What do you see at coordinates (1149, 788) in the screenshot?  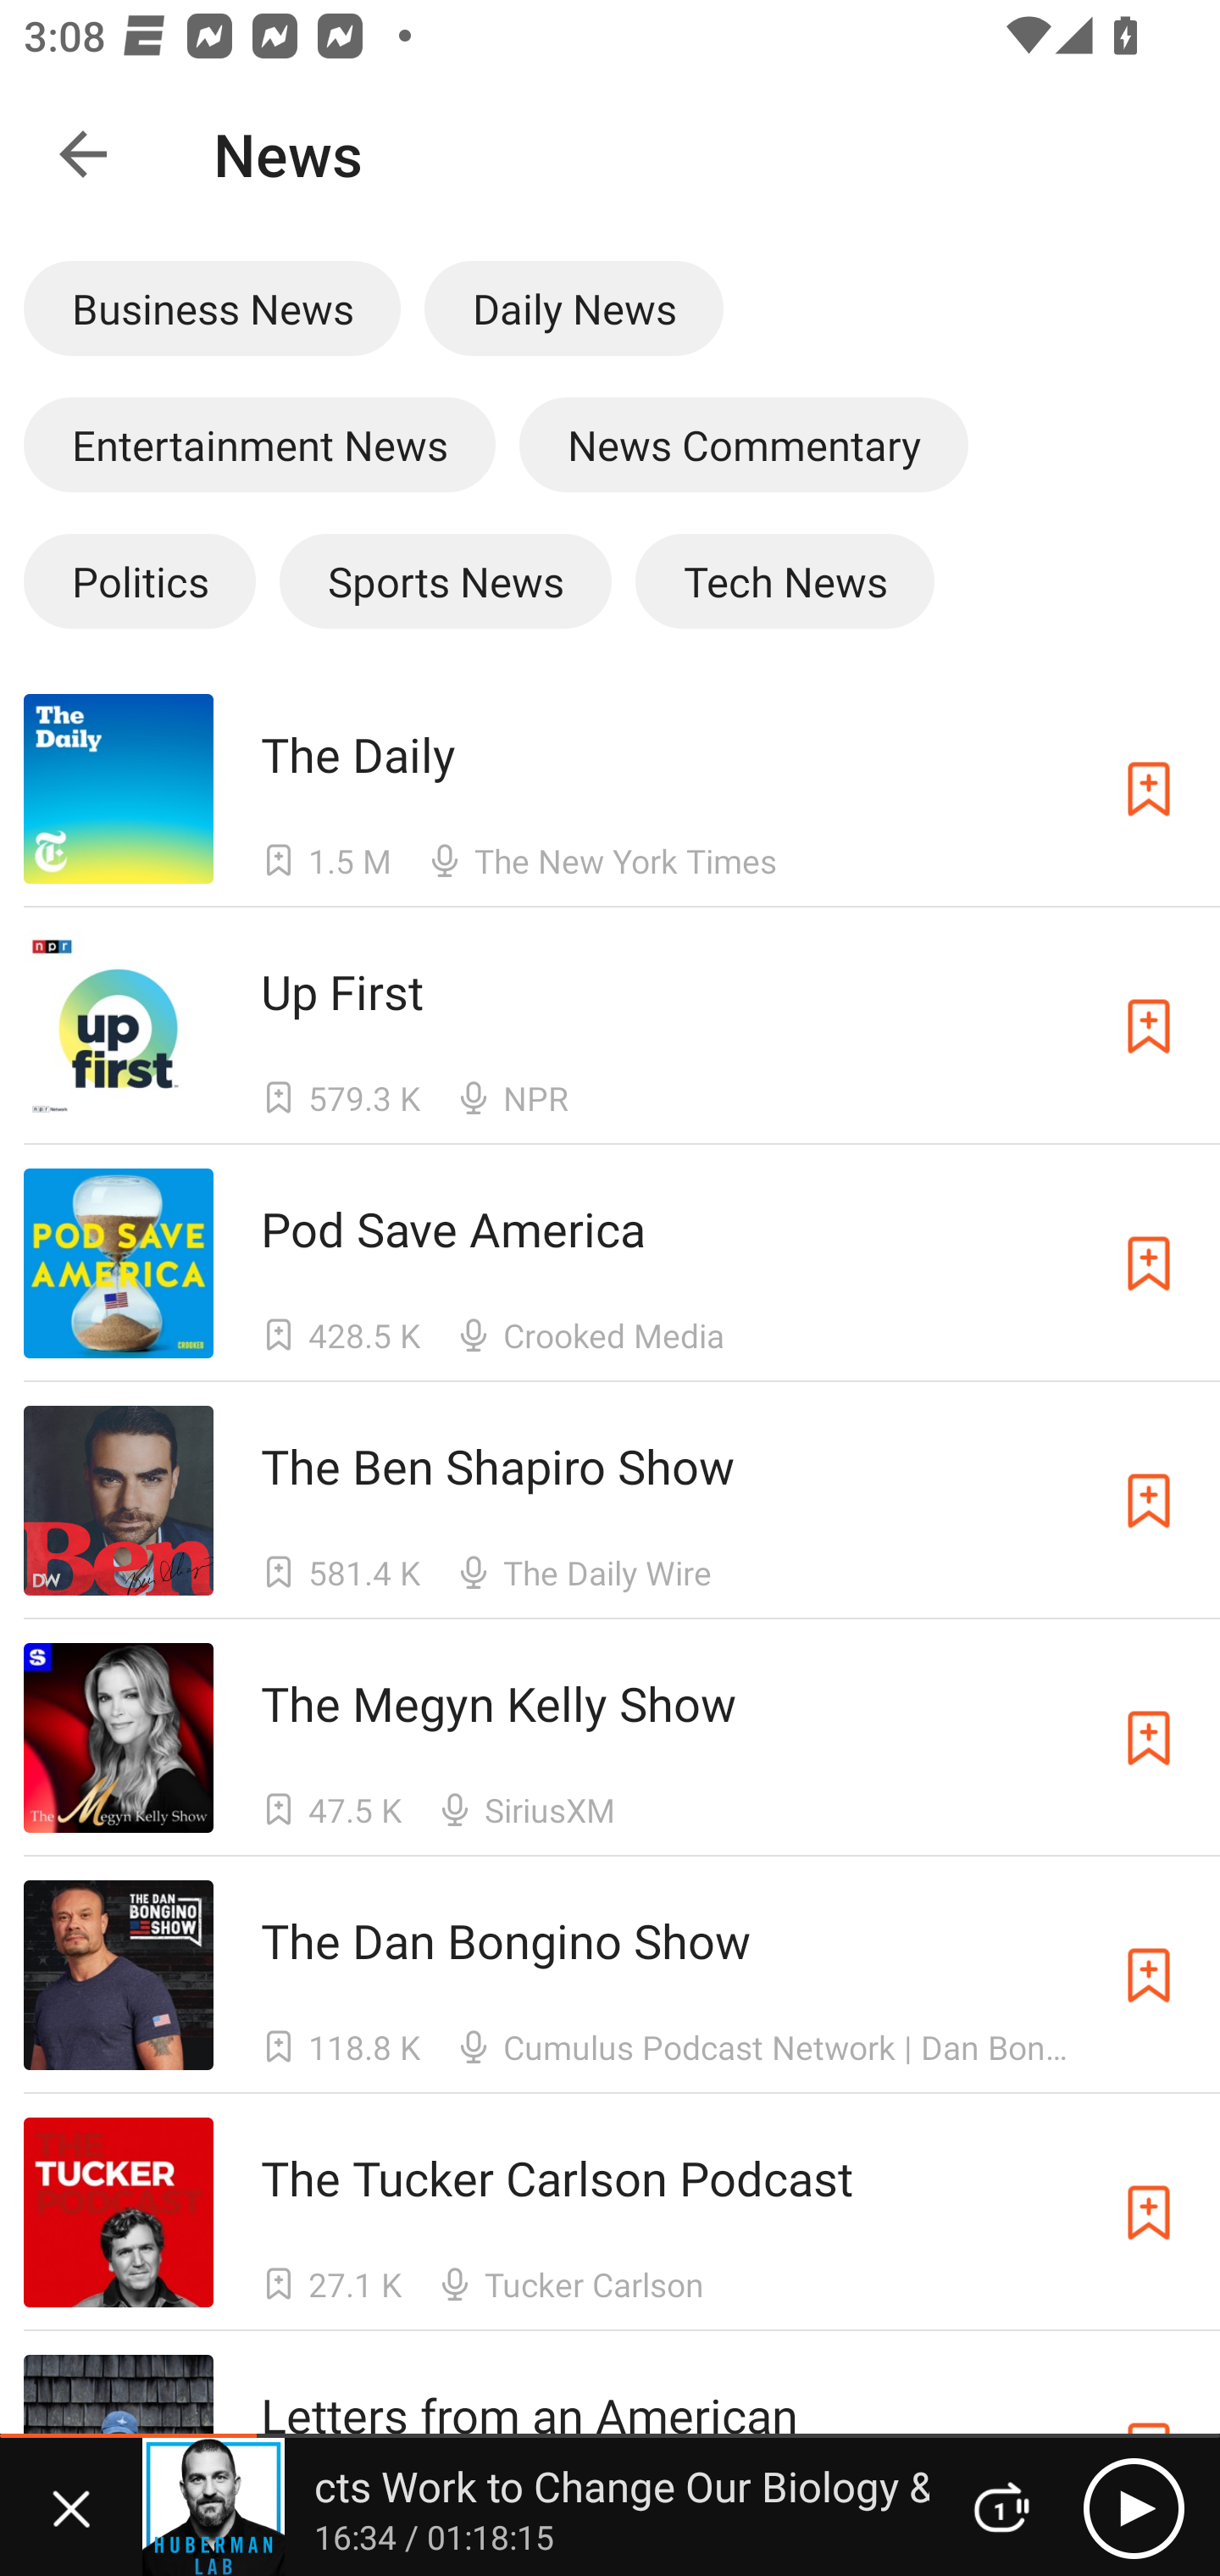 I see `Subscribe` at bounding box center [1149, 788].